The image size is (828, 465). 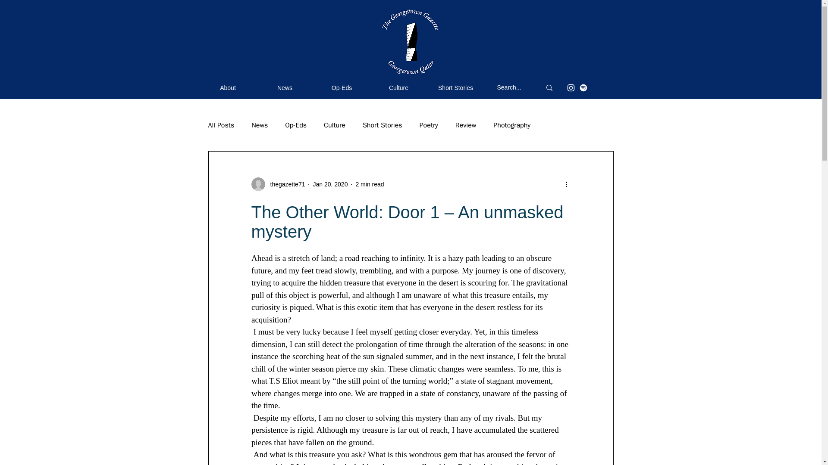 I want to click on Jan 20, 2020, so click(x=330, y=184).